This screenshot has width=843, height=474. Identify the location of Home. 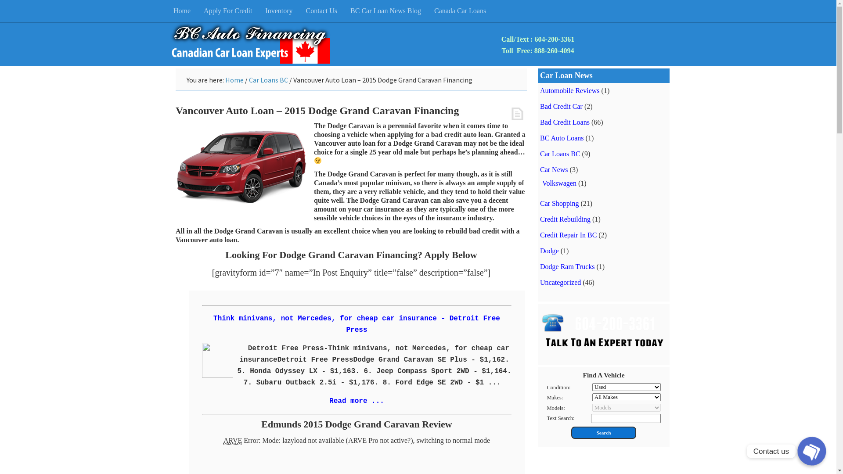
(182, 11).